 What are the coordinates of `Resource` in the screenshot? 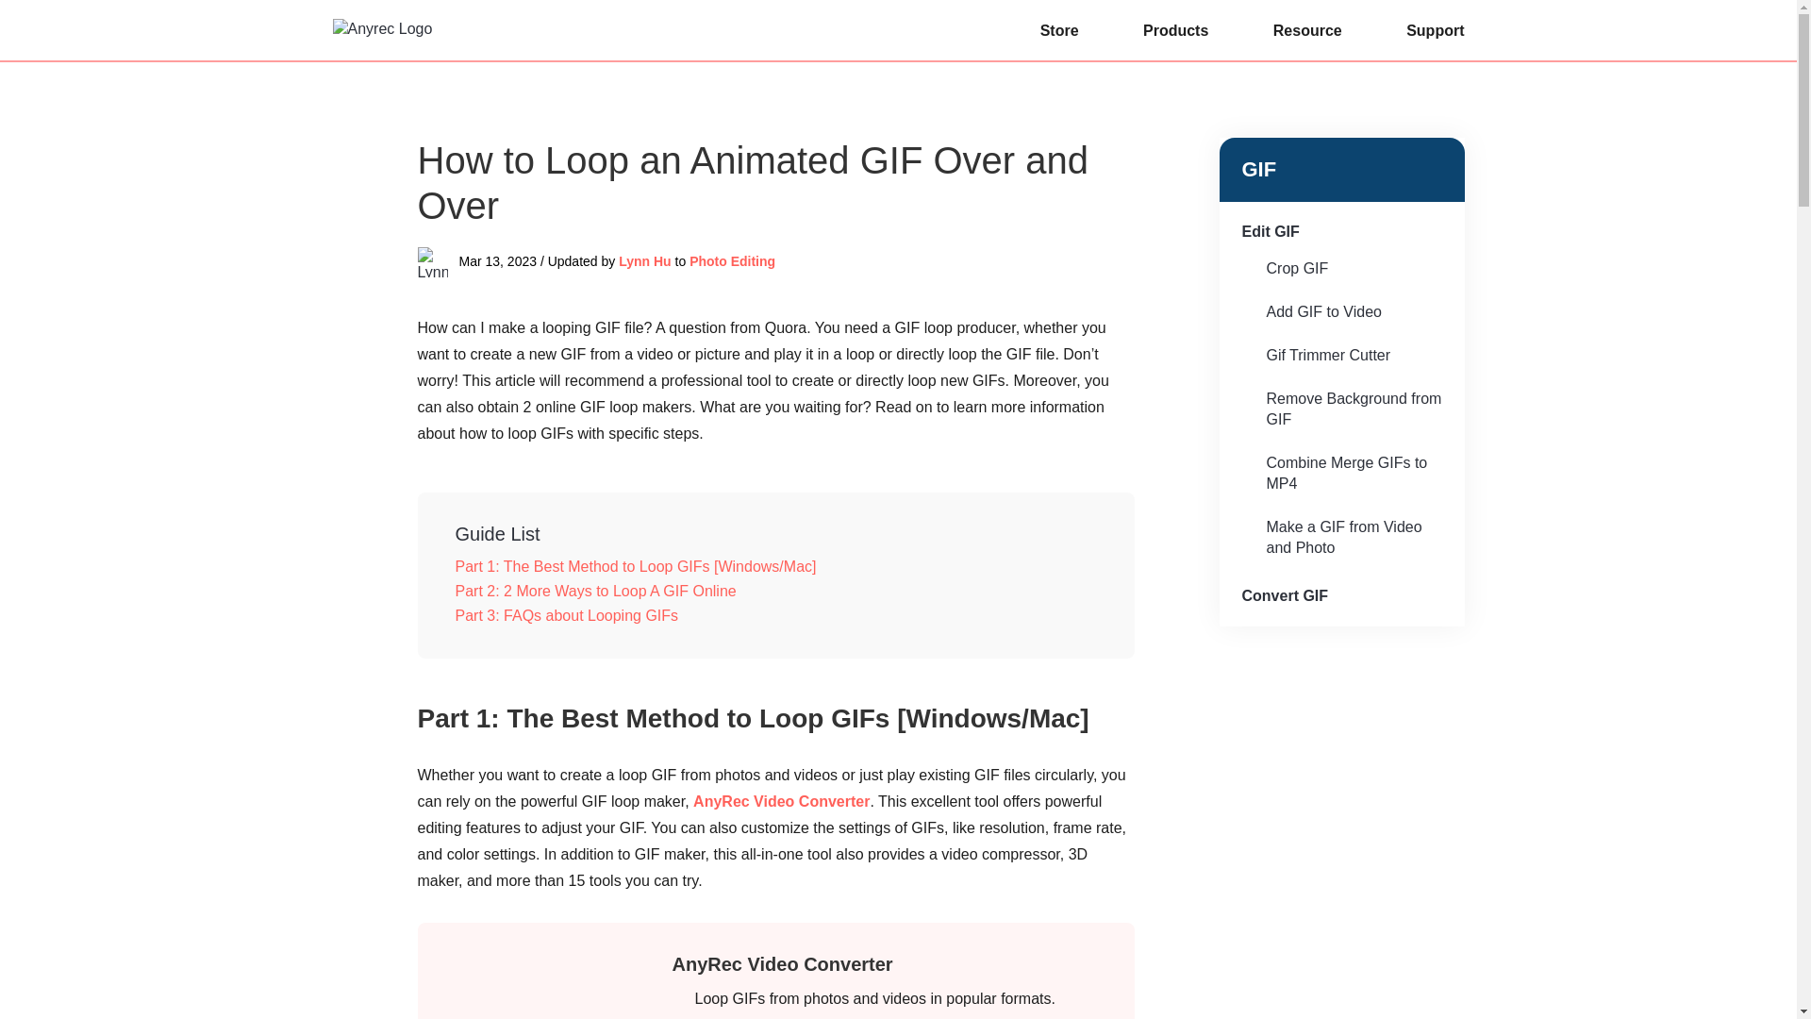 It's located at (1307, 30).